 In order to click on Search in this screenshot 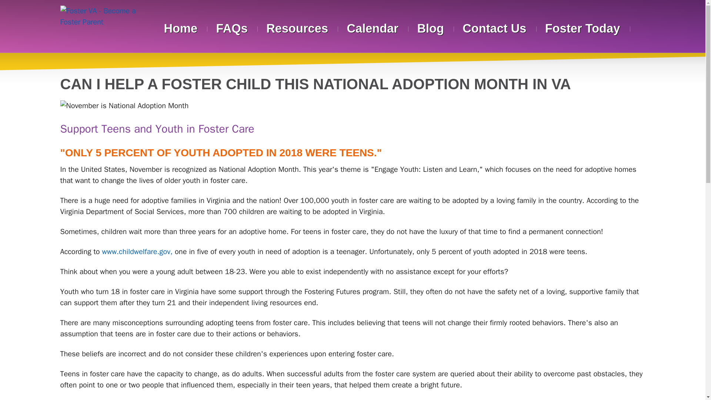, I will do `click(641, 27)`.